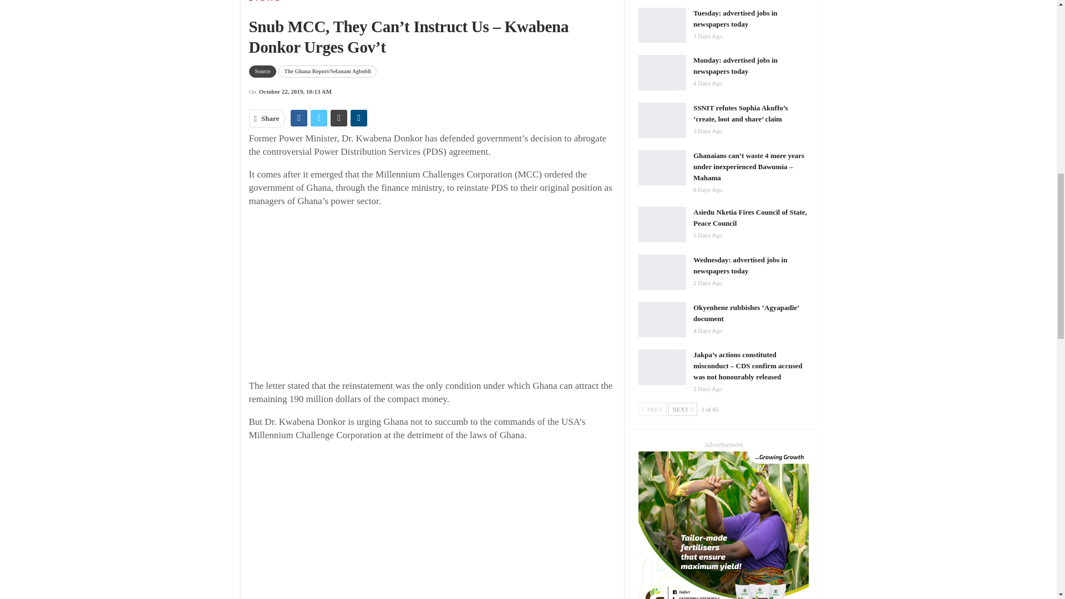 The width and height of the screenshot is (1065, 599). Describe the element at coordinates (662, 26) in the screenshot. I see `Tuesday: advertised jobs in newspapers today` at that location.